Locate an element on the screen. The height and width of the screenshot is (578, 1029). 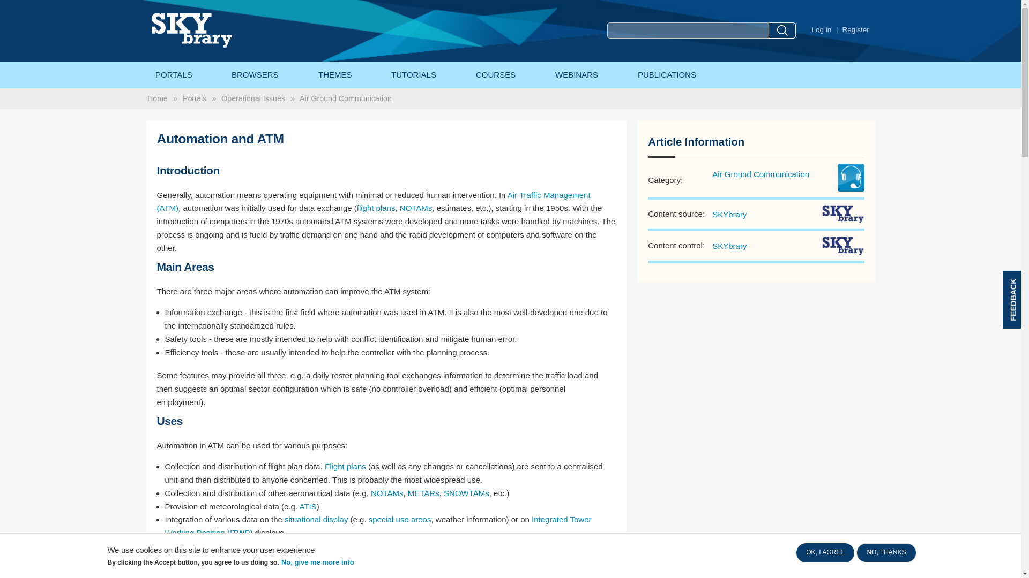
Enter the terms you wish to search for. is located at coordinates (688, 31).